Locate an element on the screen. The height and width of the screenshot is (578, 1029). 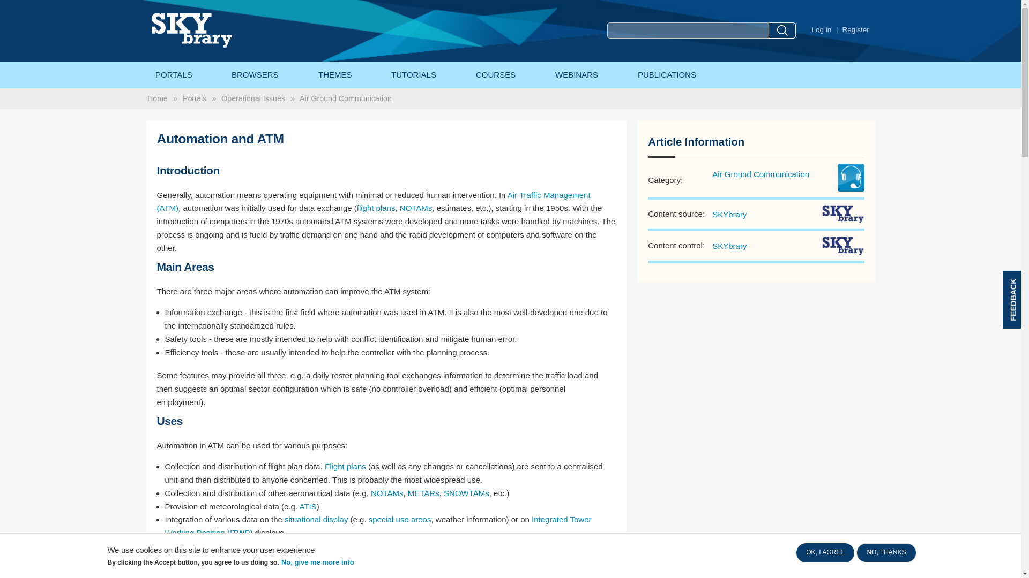
Enter the terms you wish to search for. is located at coordinates (688, 31).